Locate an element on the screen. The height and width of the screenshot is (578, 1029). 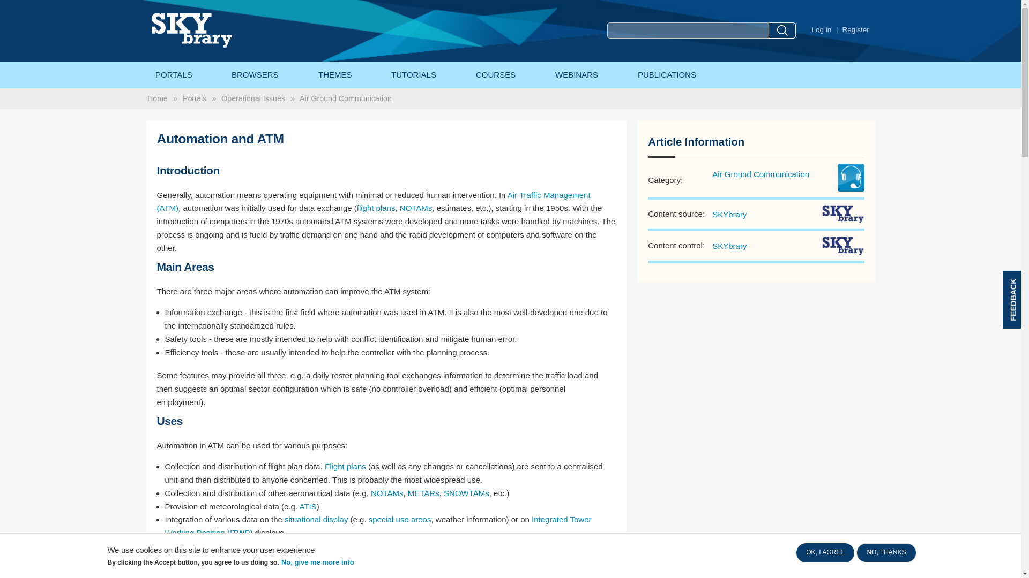
Enter the terms you wish to search for. is located at coordinates (688, 31).